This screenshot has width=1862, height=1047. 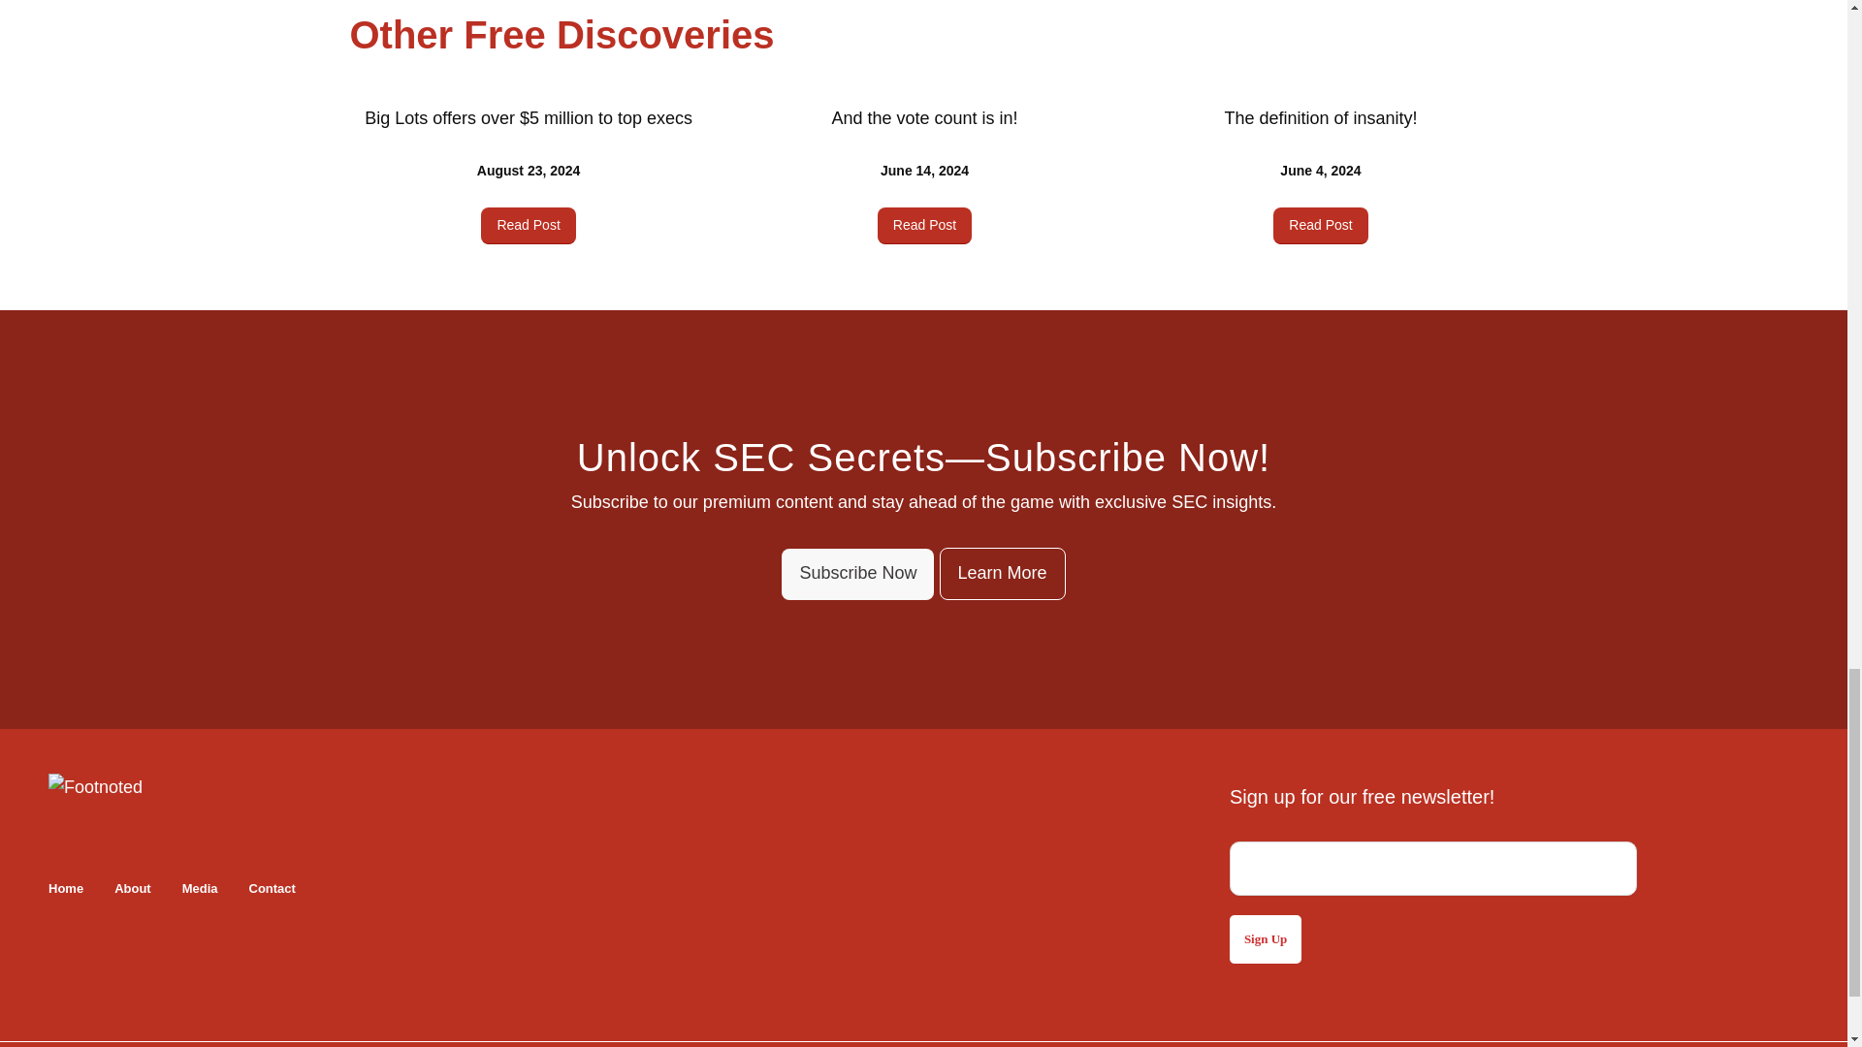 What do you see at coordinates (528, 225) in the screenshot?
I see `Read Post` at bounding box center [528, 225].